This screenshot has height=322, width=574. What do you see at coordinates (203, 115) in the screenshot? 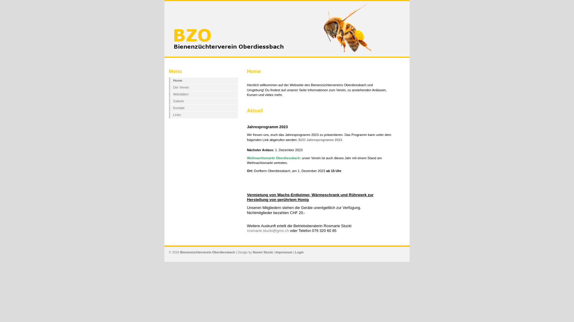
I see `Links` at bounding box center [203, 115].